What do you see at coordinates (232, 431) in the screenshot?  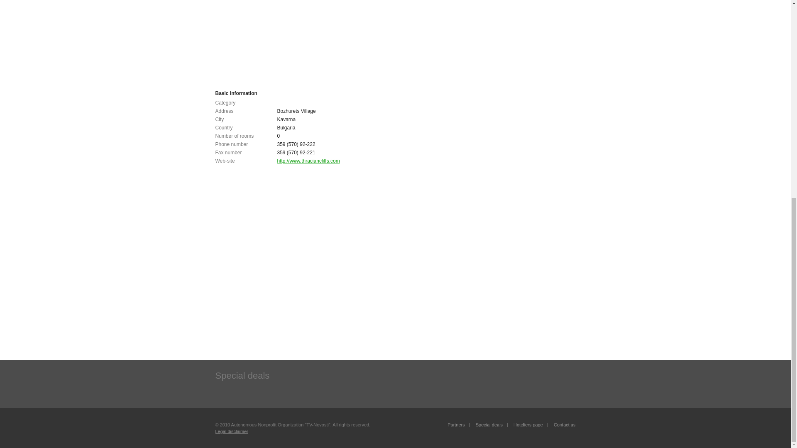 I see `Legal disclaimer` at bounding box center [232, 431].